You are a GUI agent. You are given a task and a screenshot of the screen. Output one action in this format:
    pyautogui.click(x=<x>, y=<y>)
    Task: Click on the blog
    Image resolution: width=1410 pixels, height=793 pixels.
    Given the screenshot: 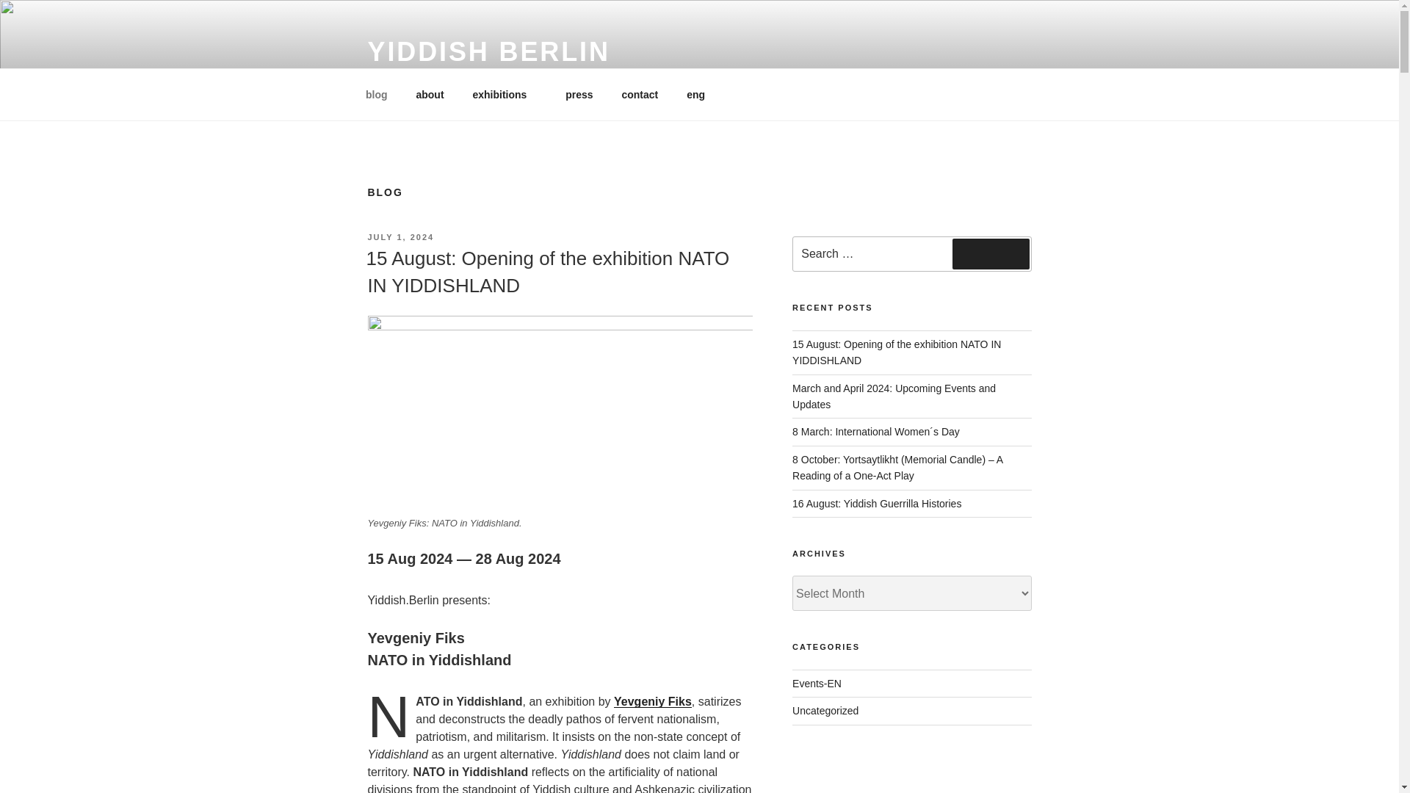 What is the action you would take?
    pyautogui.click(x=376, y=94)
    